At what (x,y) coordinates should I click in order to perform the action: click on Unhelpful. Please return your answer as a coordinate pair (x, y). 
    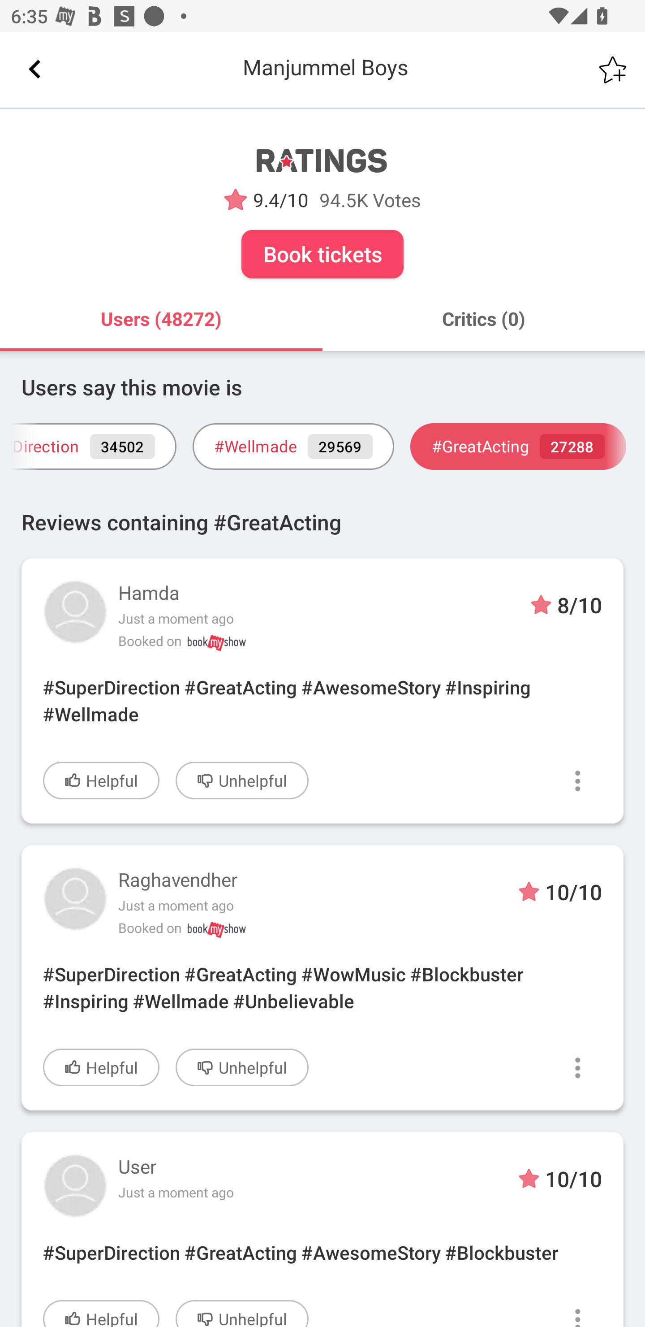
    Looking at the image, I should click on (242, 1314).